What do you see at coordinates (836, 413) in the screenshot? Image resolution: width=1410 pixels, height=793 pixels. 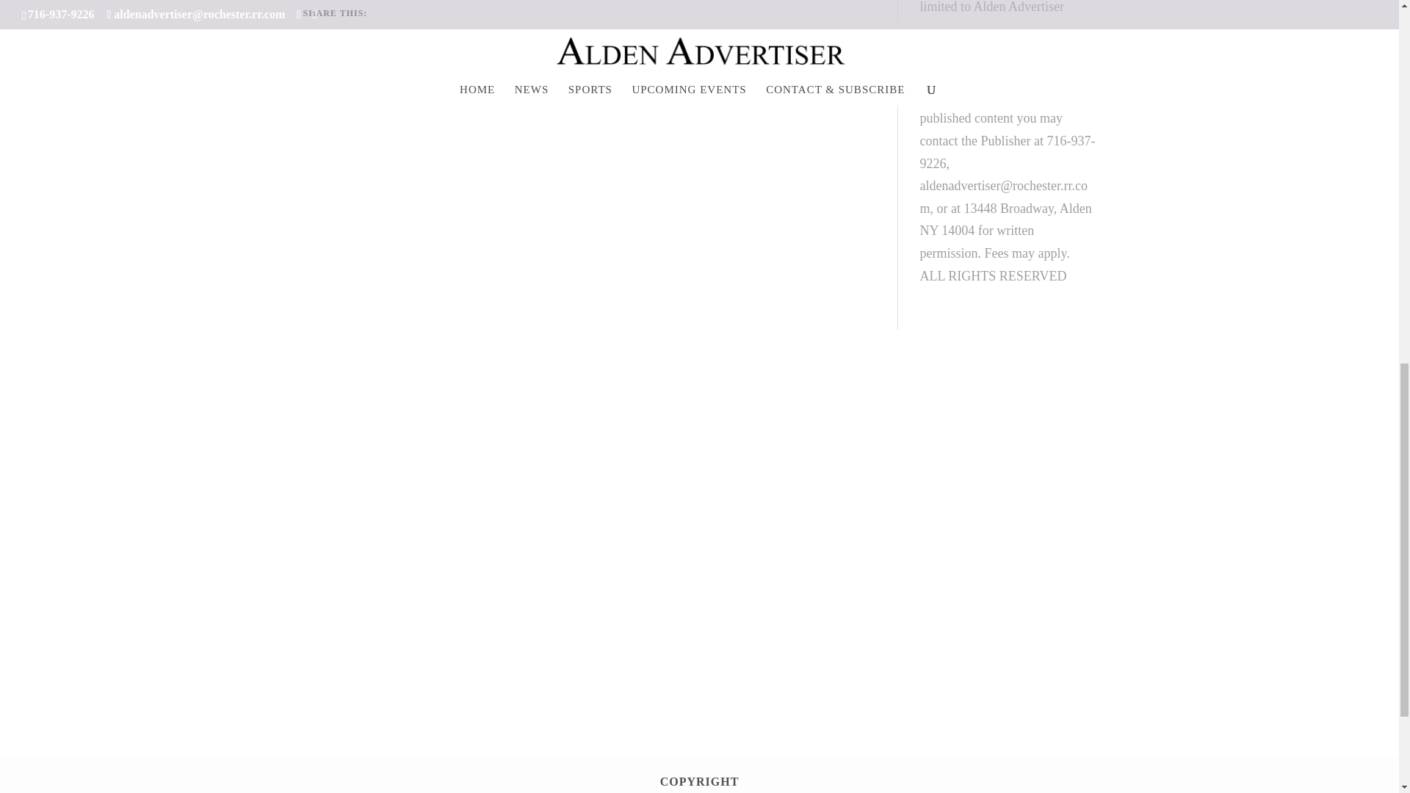 I see `Search` at bounding box center [836, 413].